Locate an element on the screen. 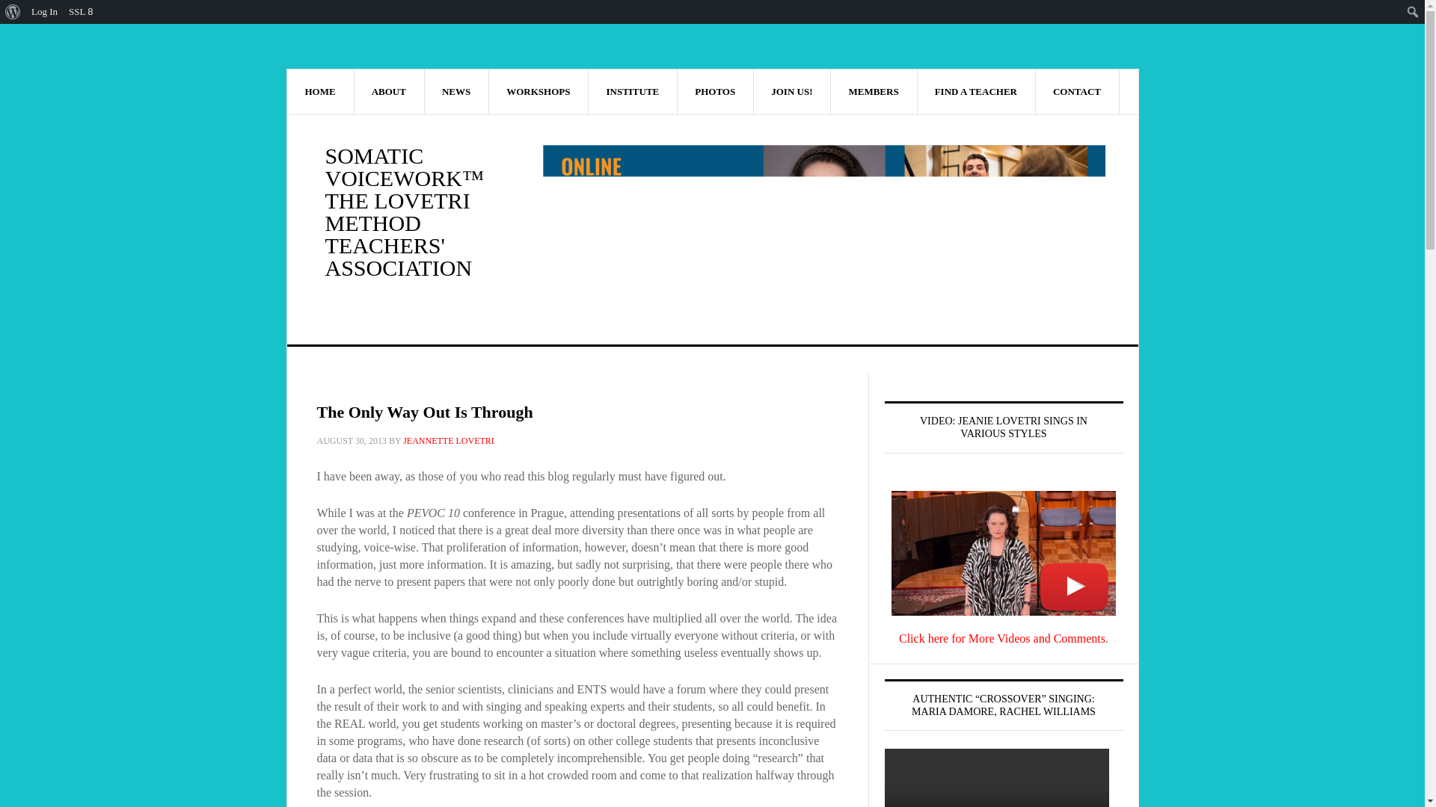 This screenshot has width=1436, height=807. PHOTOS is located at coordinates (715, 91).